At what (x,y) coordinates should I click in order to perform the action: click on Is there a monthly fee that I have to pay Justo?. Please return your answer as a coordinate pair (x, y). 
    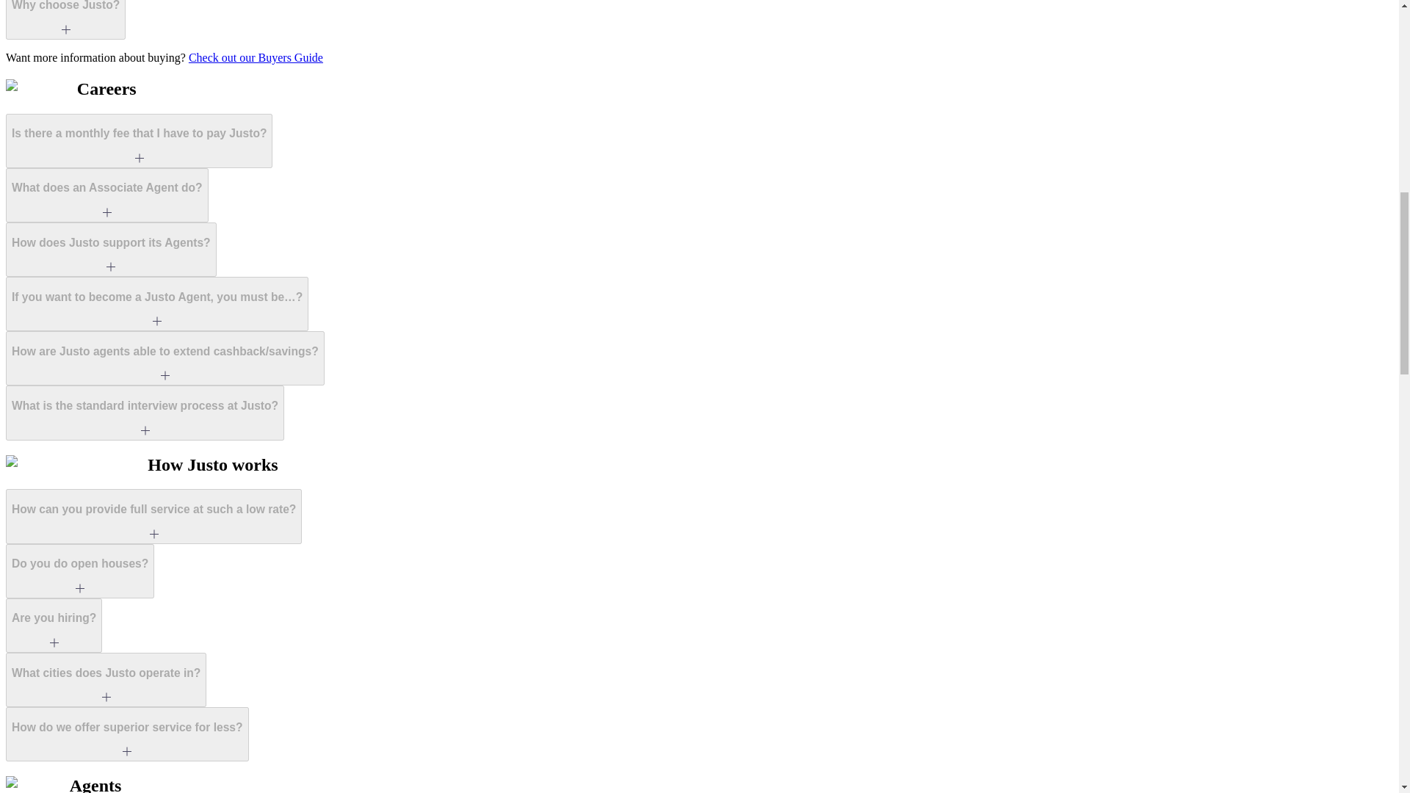
    Looking at the image, I should click on (138, 141).